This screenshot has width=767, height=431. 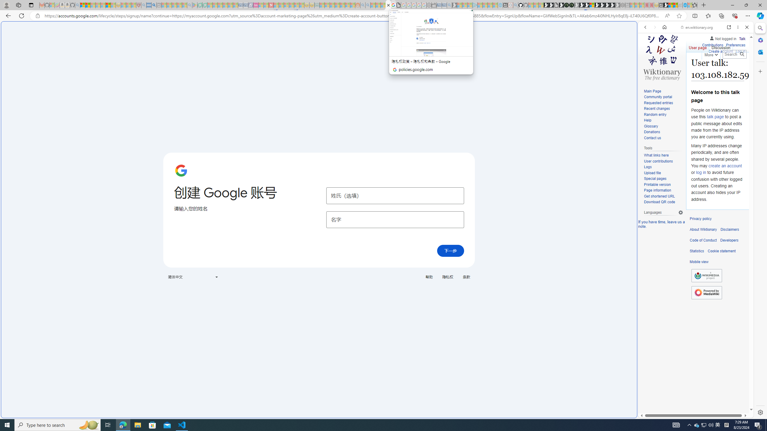 What do you see at coordinates (337, 5) in the screenshot?
I see `Expert Portfolios - Sleeping` at bounding box center [337, 5].